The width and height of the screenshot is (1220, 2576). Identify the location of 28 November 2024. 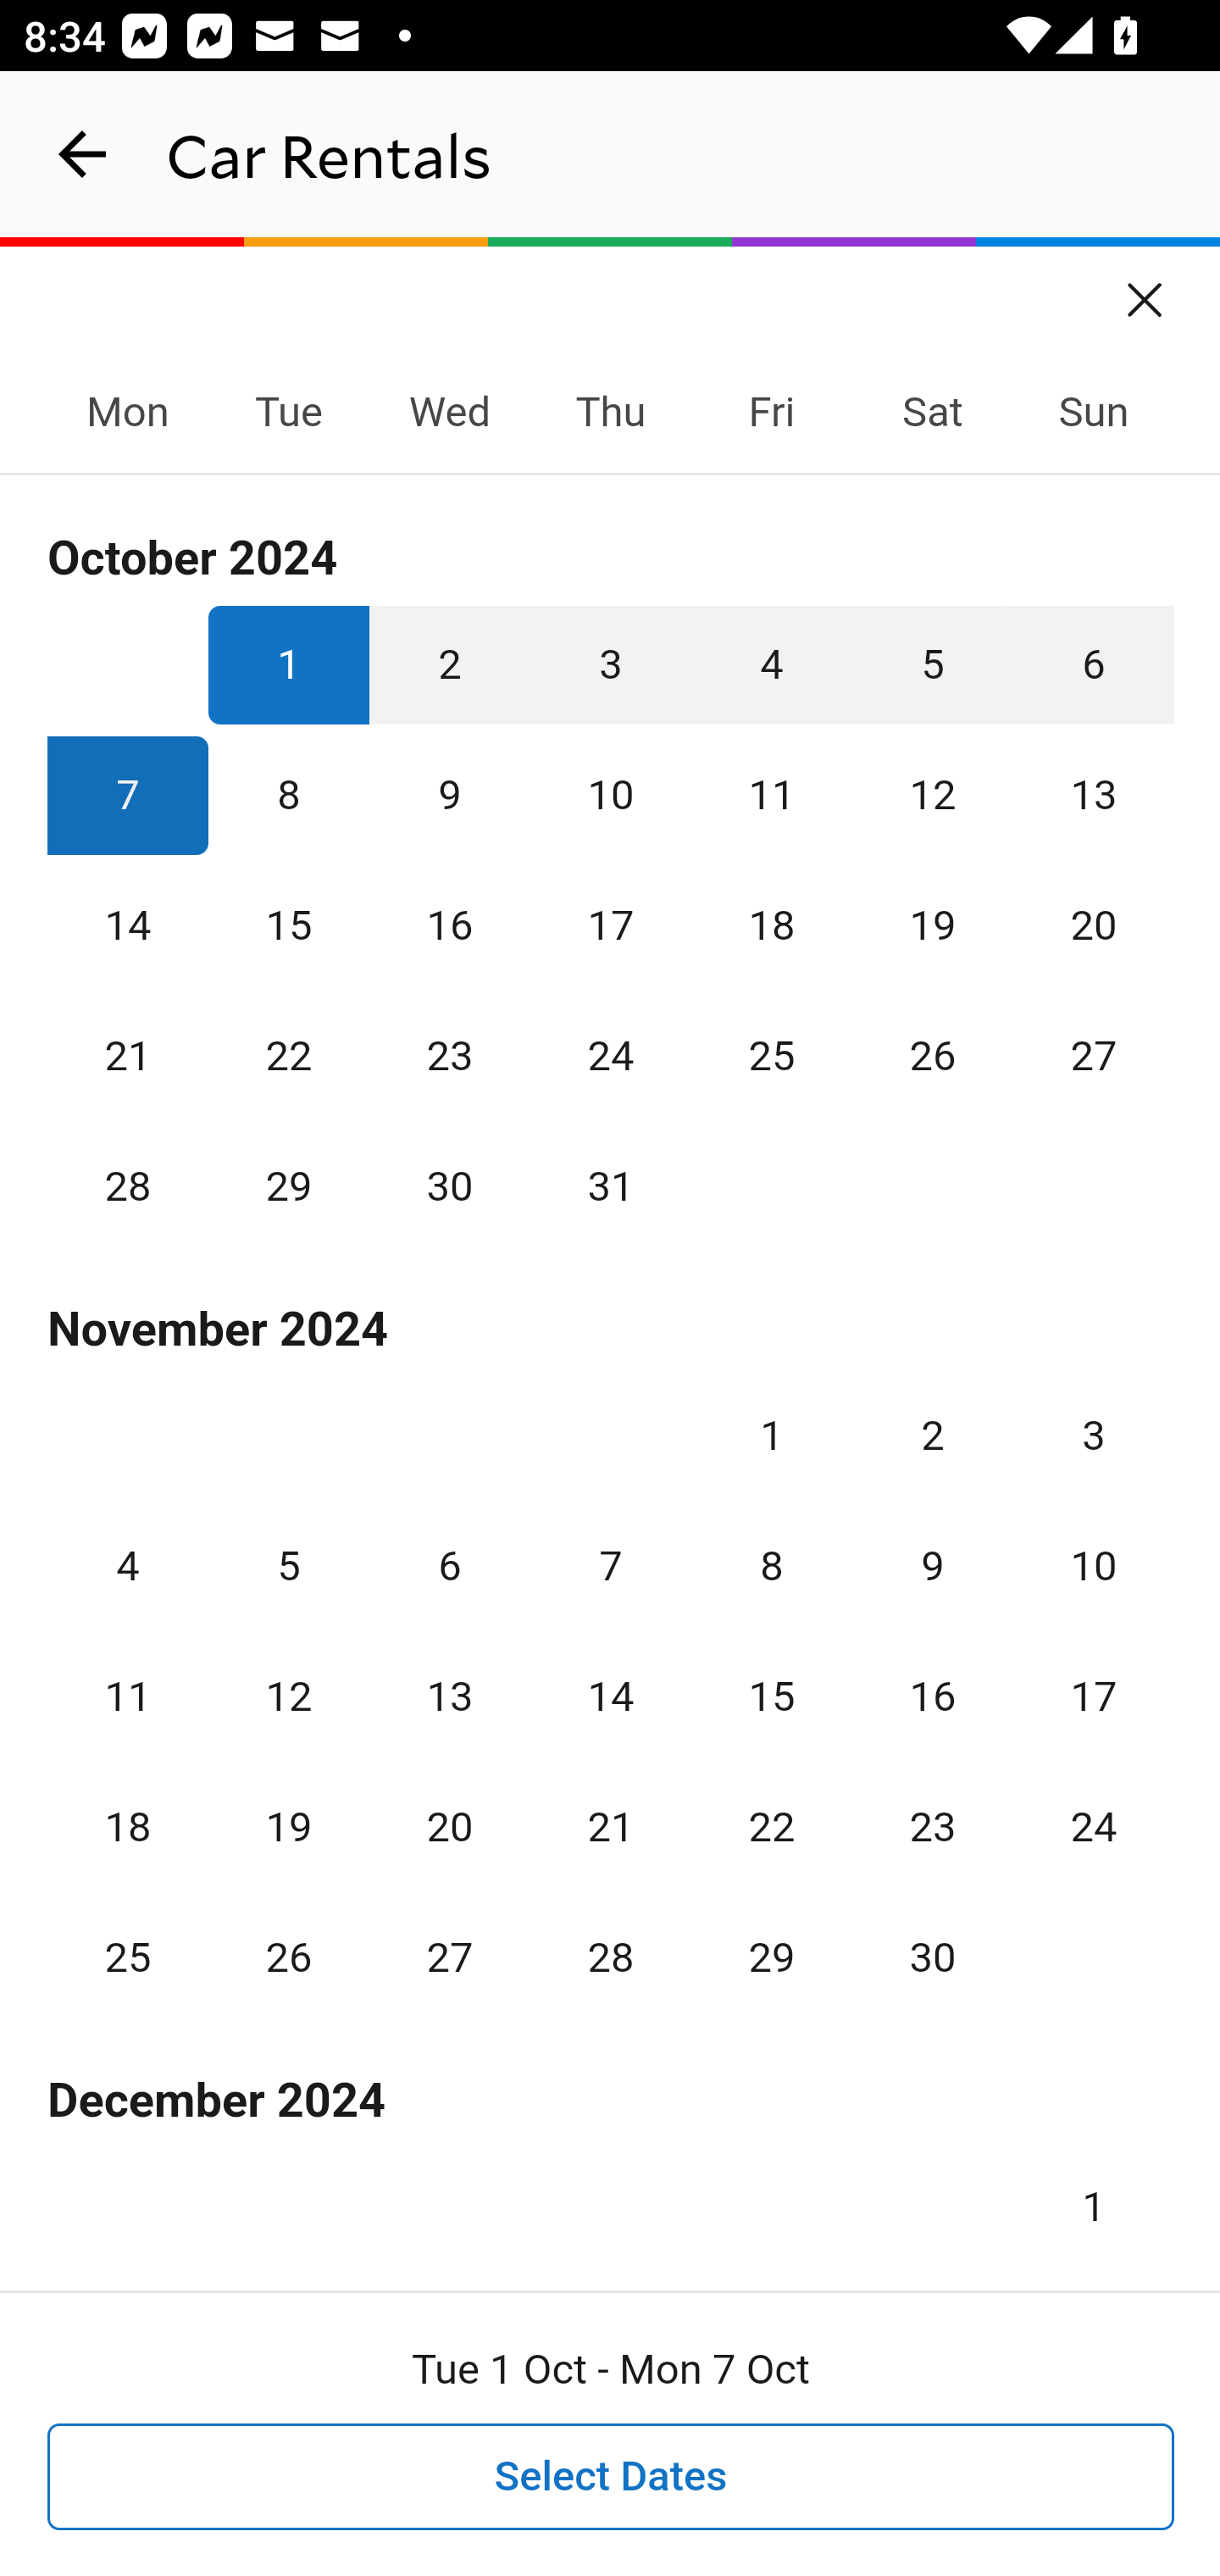
(611, 1957).